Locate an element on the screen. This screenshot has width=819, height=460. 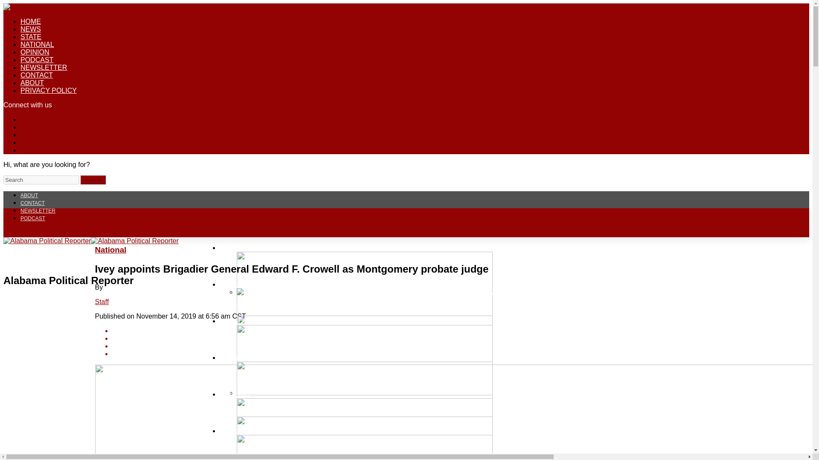
GOVERNOR is located at coordinates (238, 284).